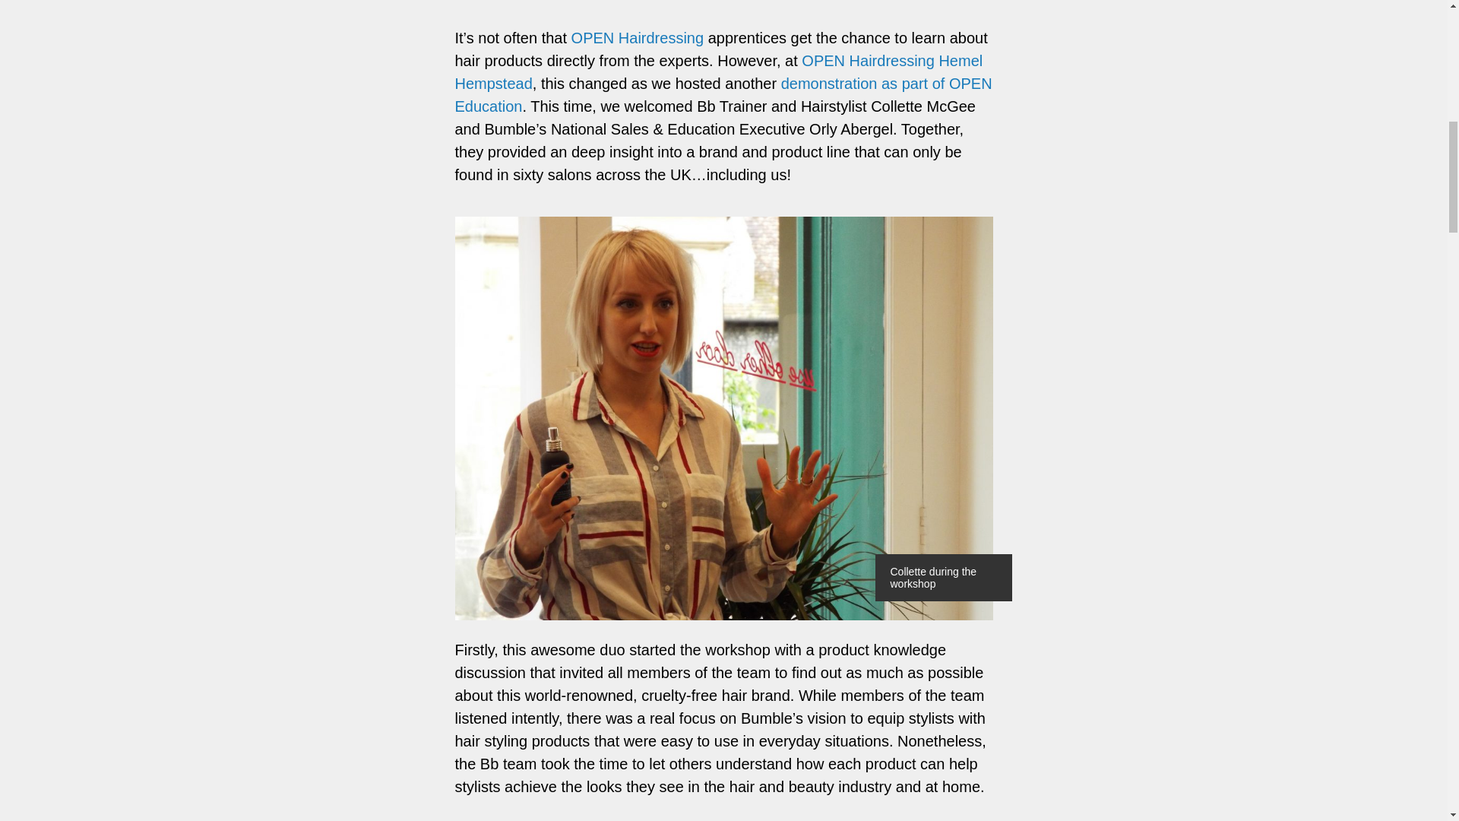 The height and width of the screenshot is (821, 1459). Describe the element at coordinates (638, 37) in the screenshot. I see `OPEN Hairdressing` at that location.